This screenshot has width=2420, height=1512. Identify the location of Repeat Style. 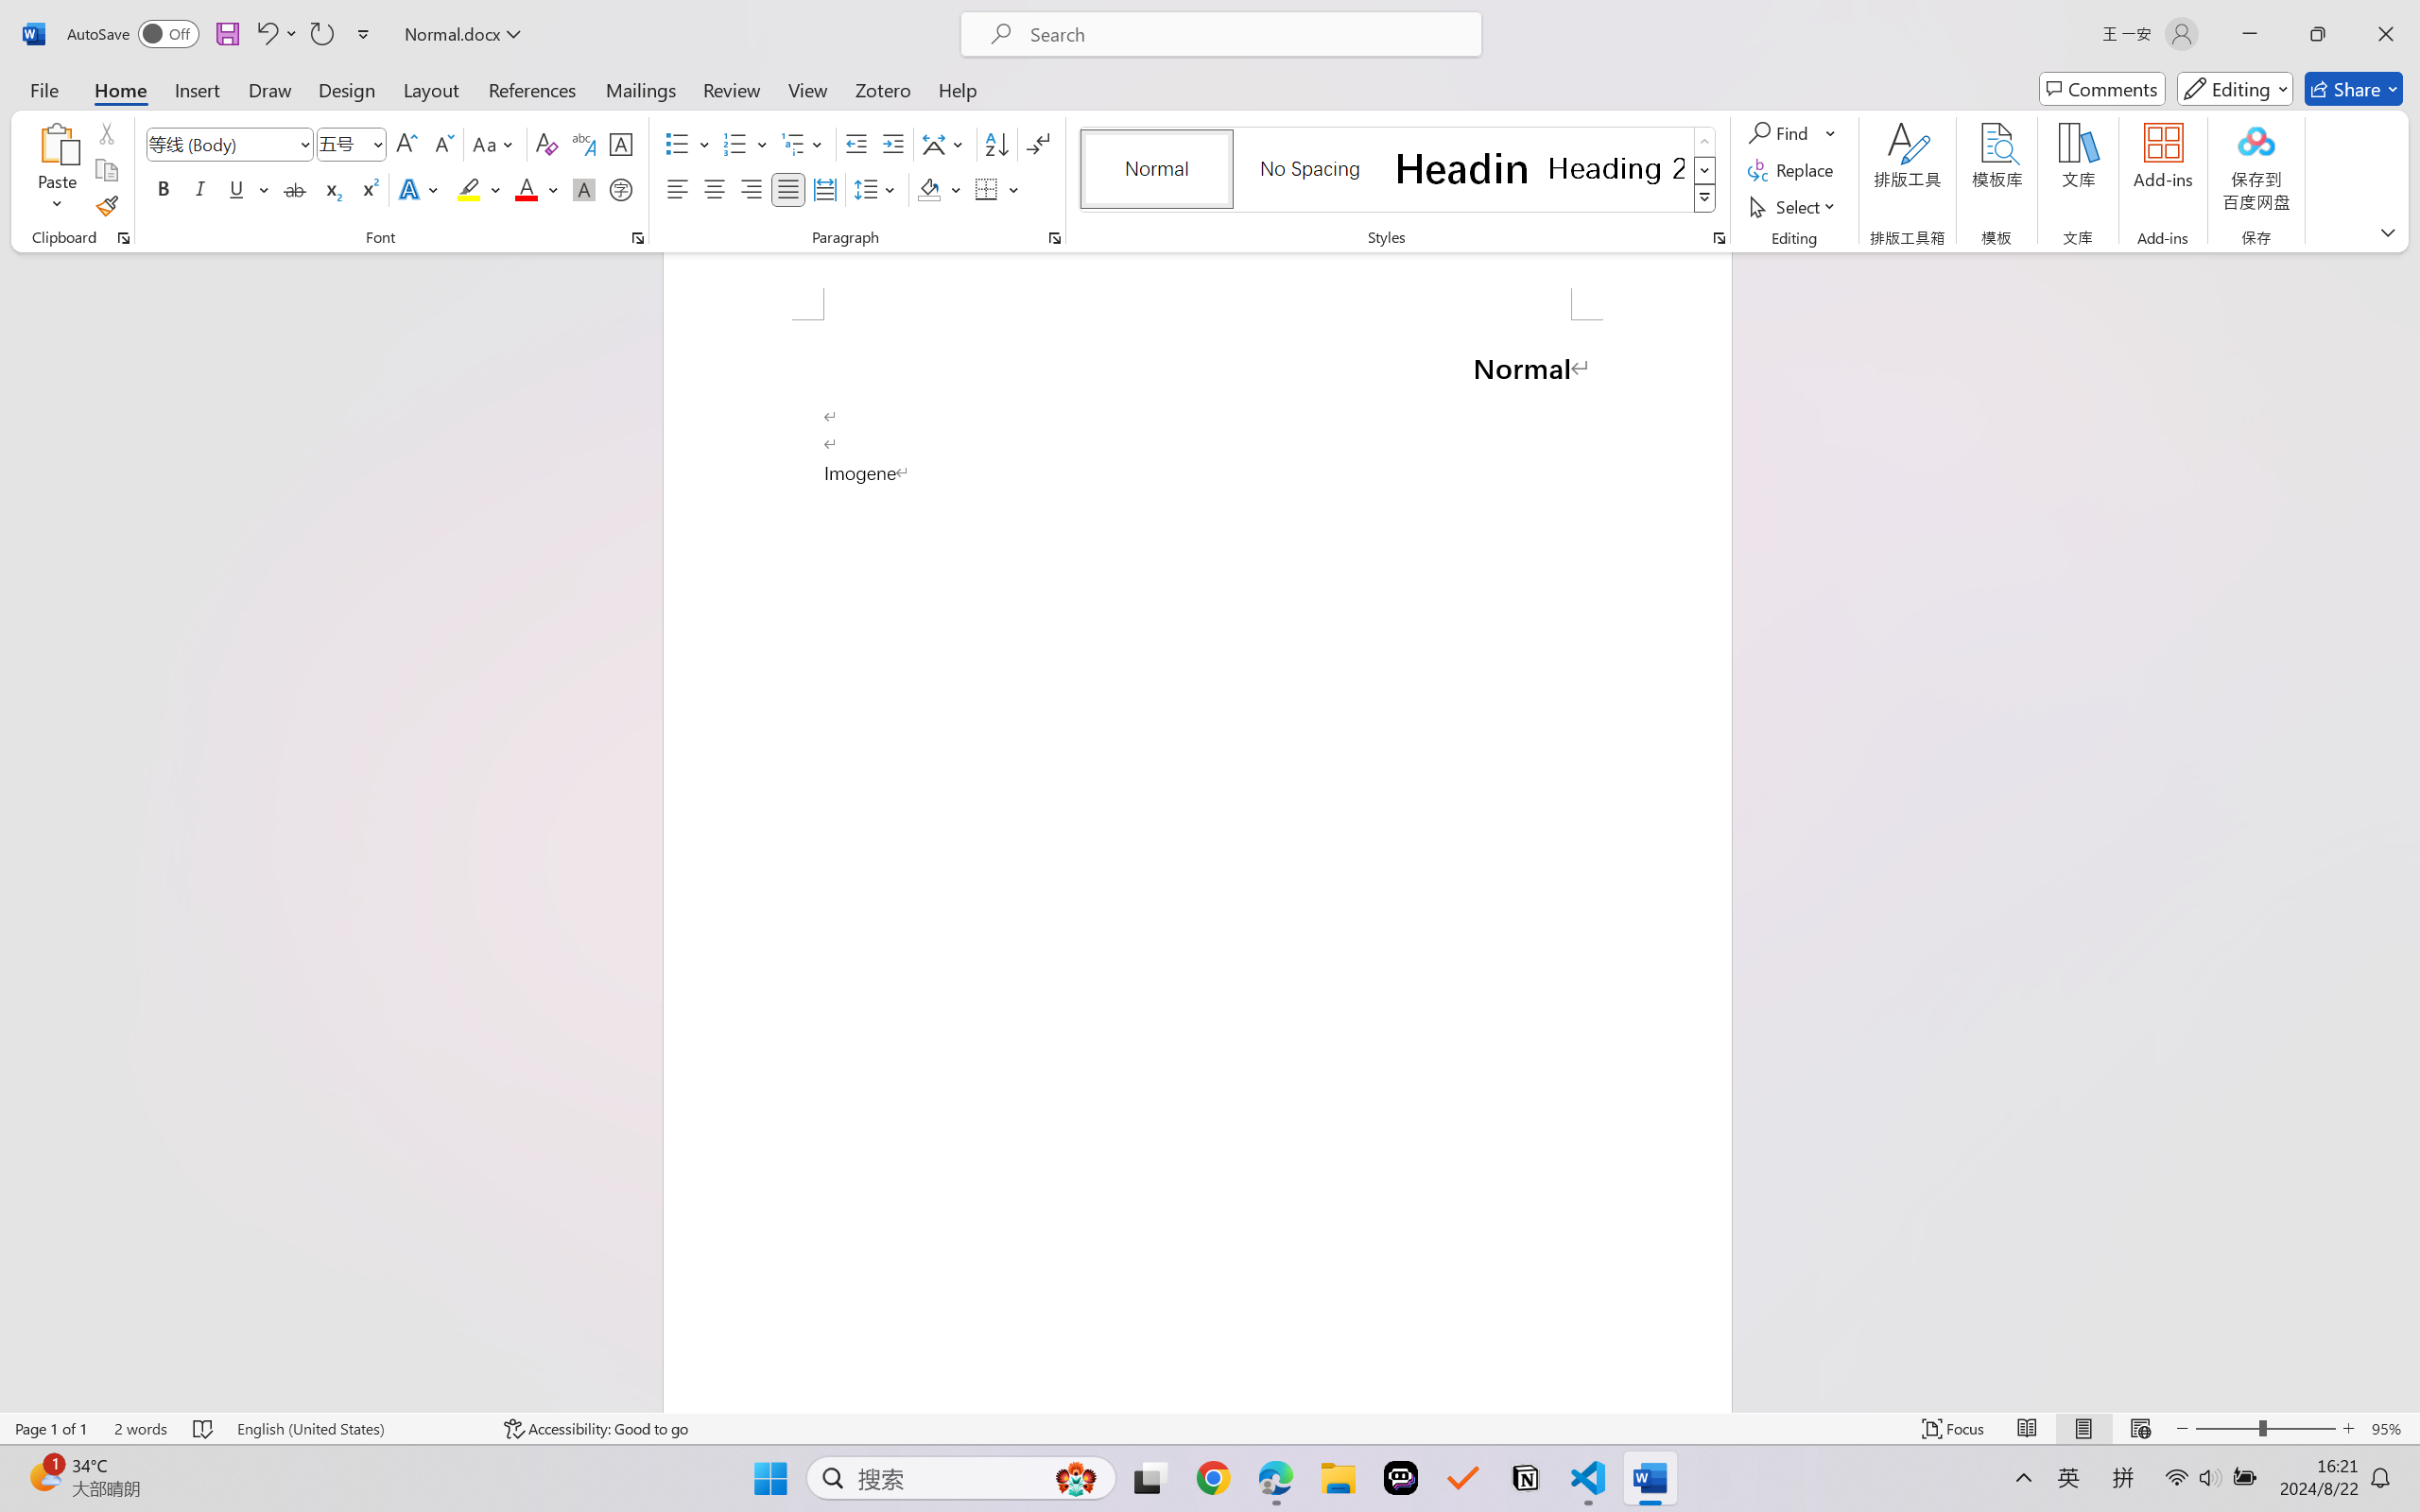
(321, 34).